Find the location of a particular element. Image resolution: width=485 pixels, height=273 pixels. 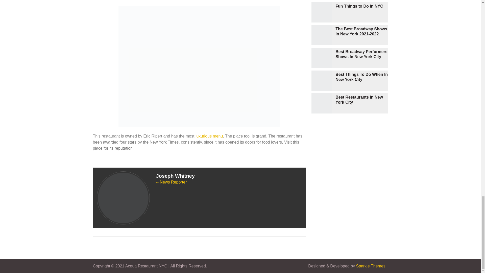

Joseph Whitney is located at coordinates (175, 176).